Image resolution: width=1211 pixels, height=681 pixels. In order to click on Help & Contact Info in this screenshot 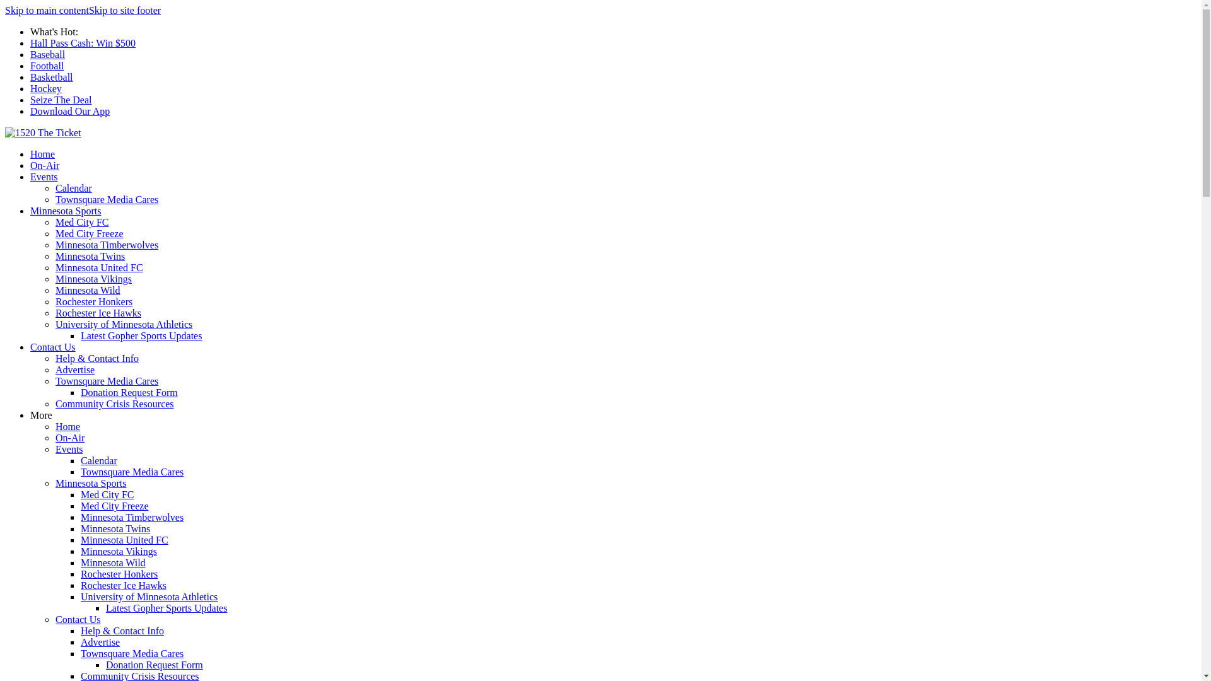, I will do `click(97, 358)`.